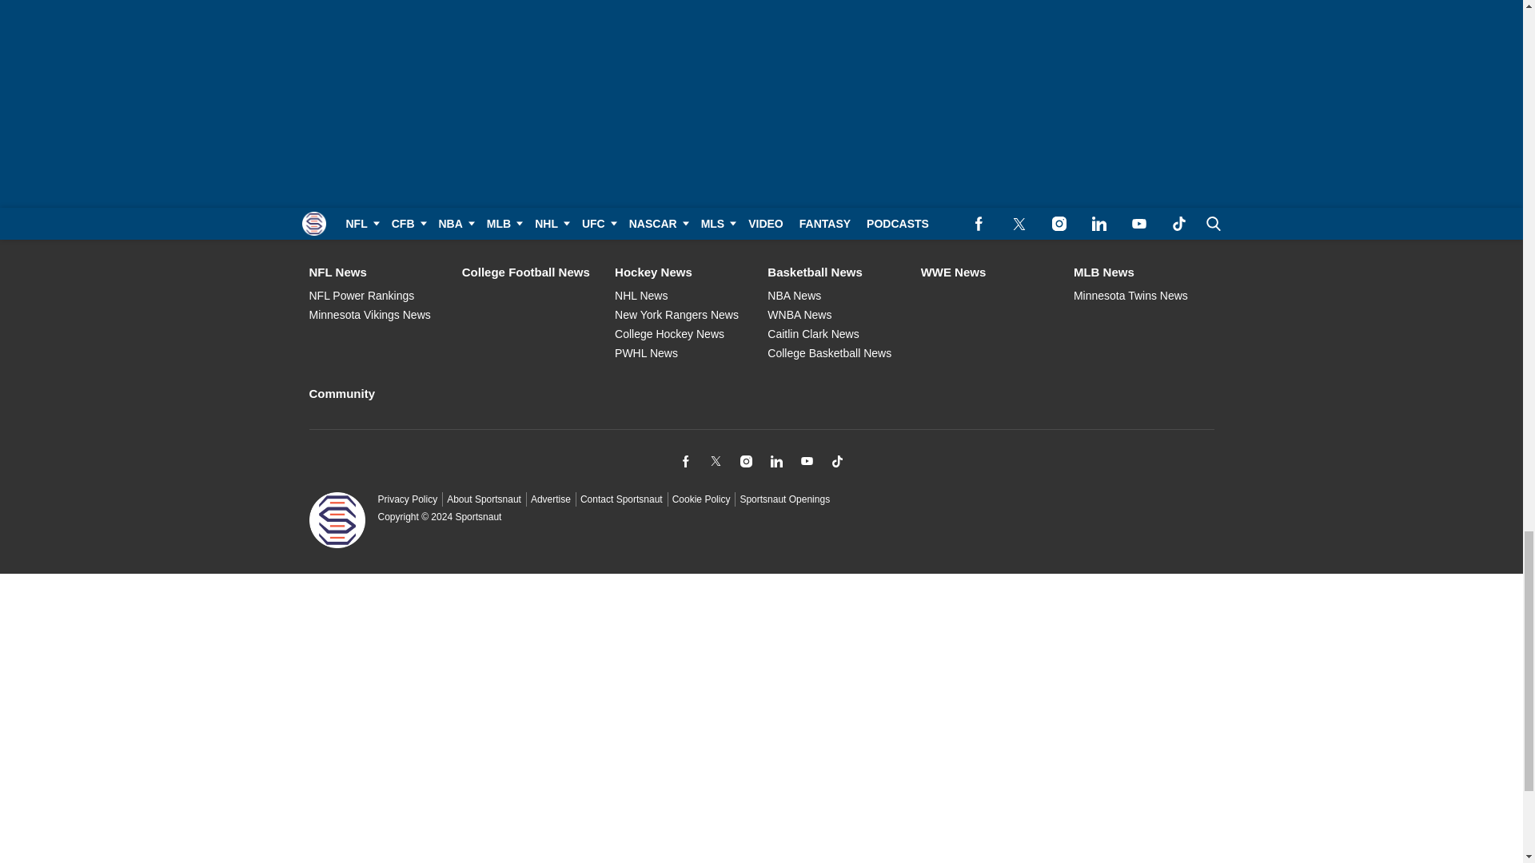 This screenshot has width=1535, height=863. I want to click on Follow us on Instagram, so click(745, 460).